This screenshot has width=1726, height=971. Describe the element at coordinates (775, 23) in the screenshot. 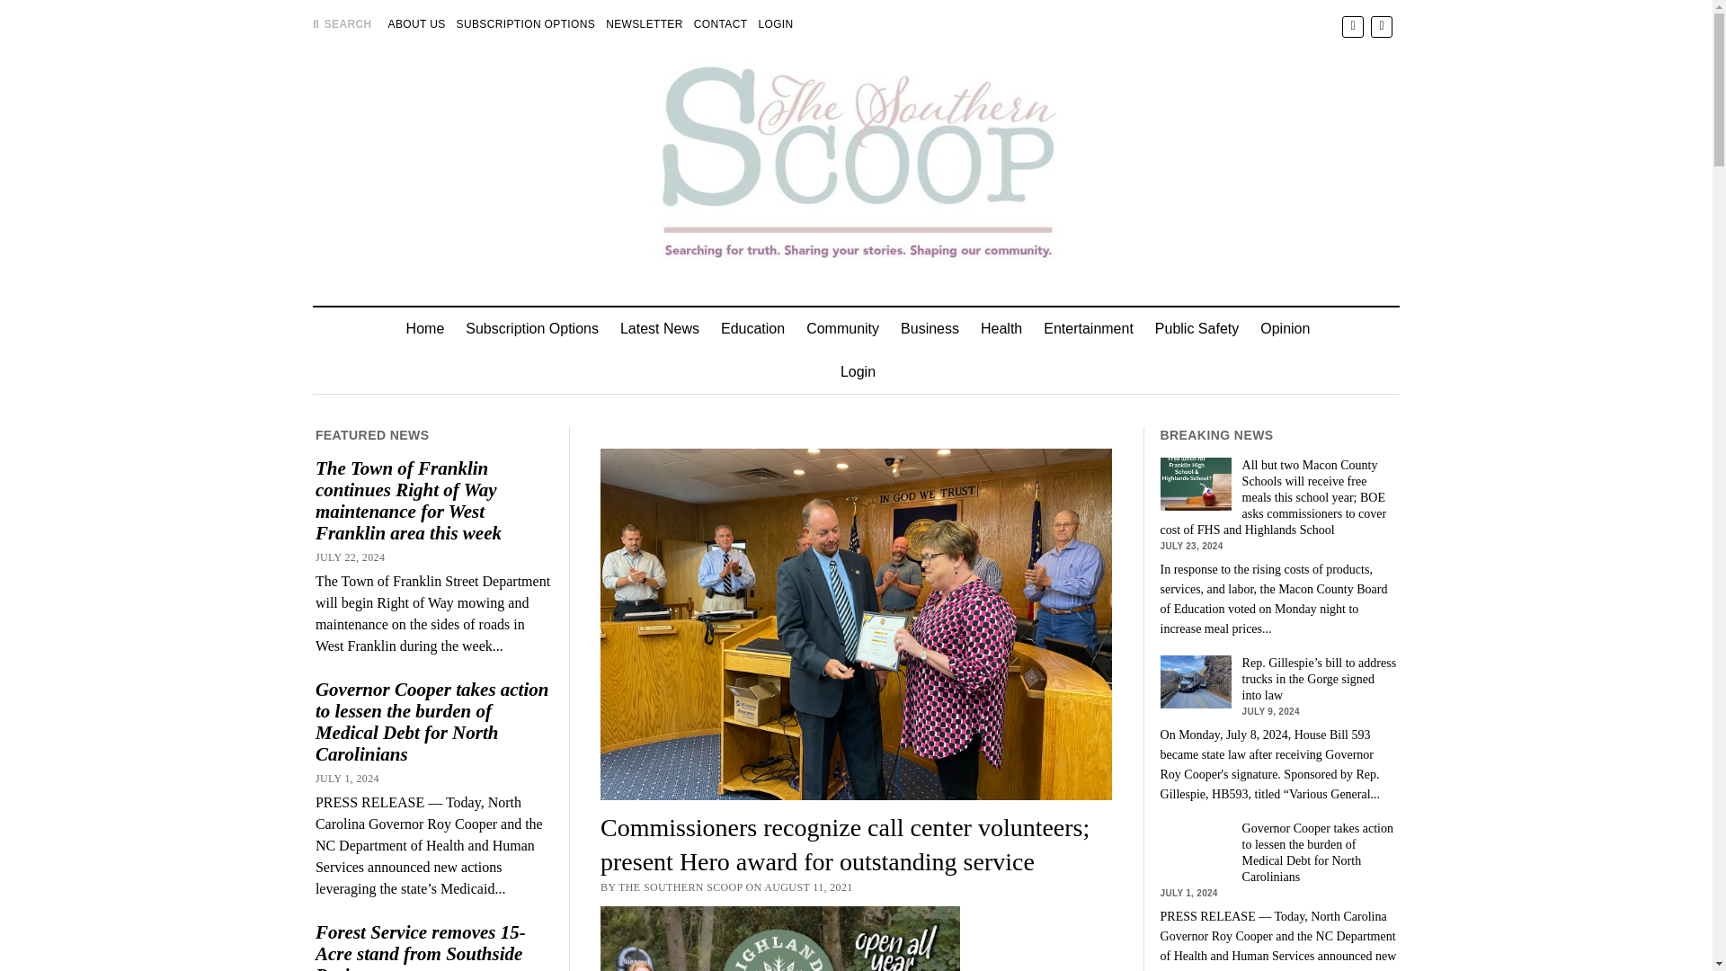

I see `LOGIN` at that location.